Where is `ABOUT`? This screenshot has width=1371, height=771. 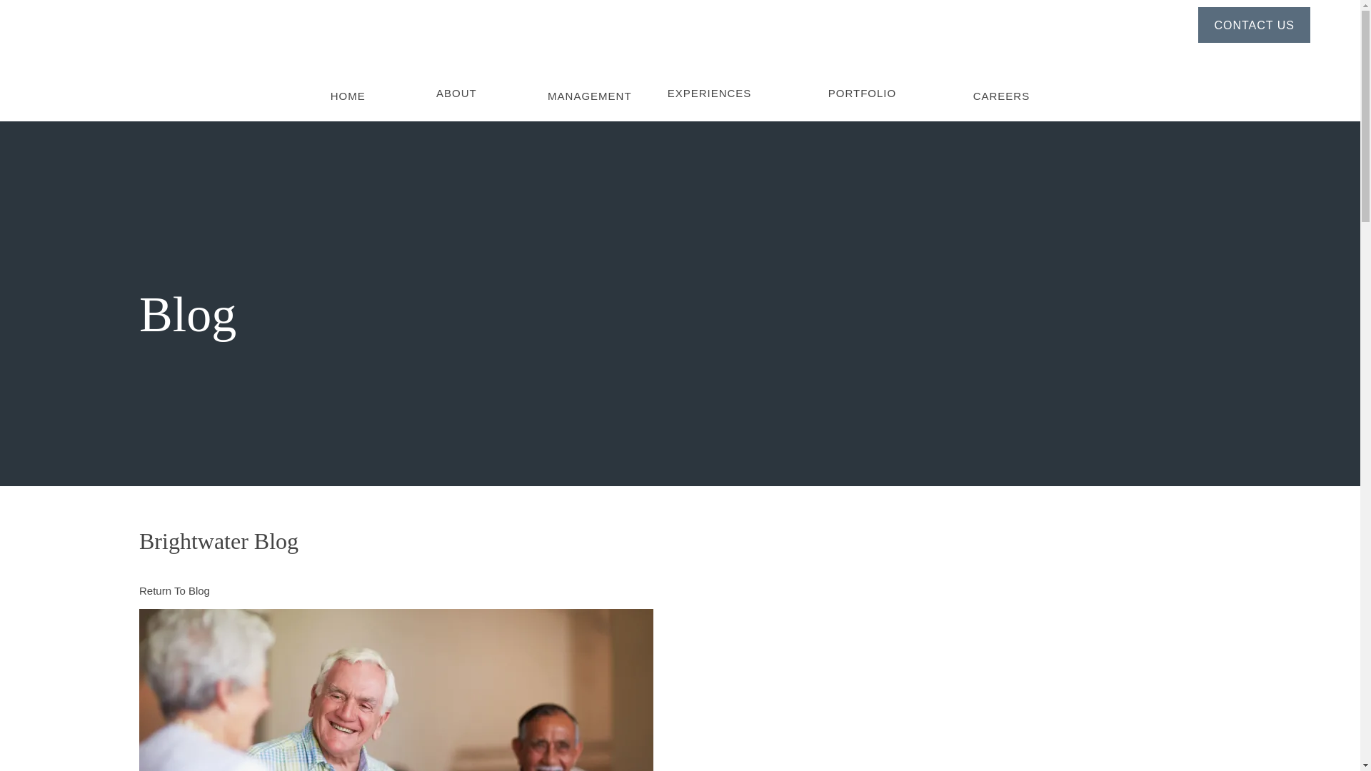 ABOUT is located at coordinates (456, 83).